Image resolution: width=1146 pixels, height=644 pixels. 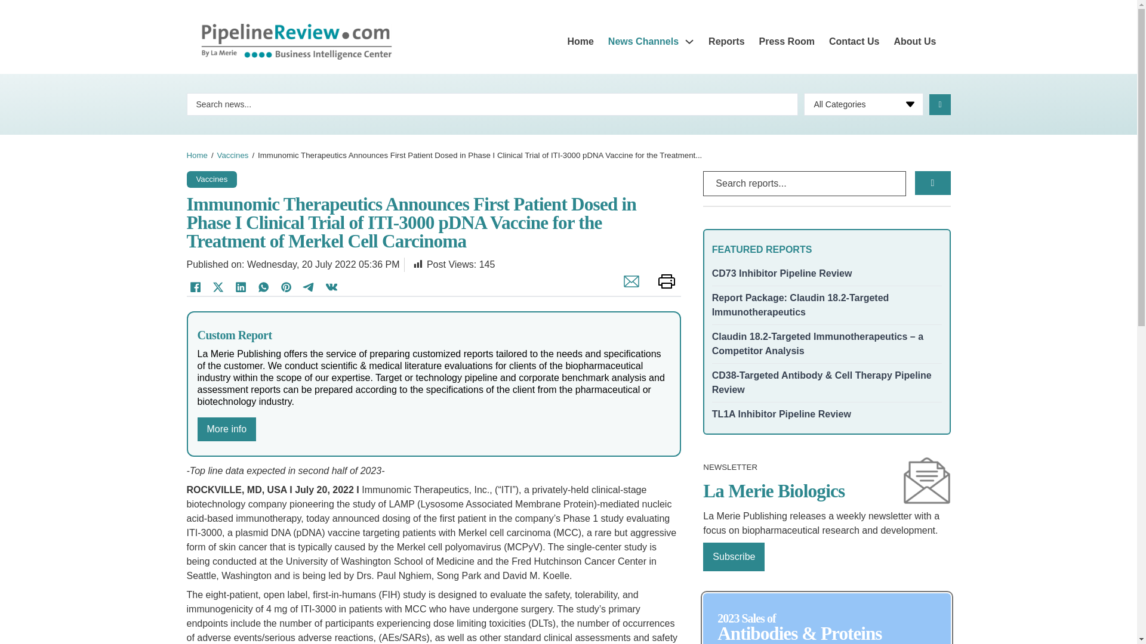 What do you see at coordinates (233, 155) in the screenshot?
I see `Vaccines` at bounding box center [233, 155].